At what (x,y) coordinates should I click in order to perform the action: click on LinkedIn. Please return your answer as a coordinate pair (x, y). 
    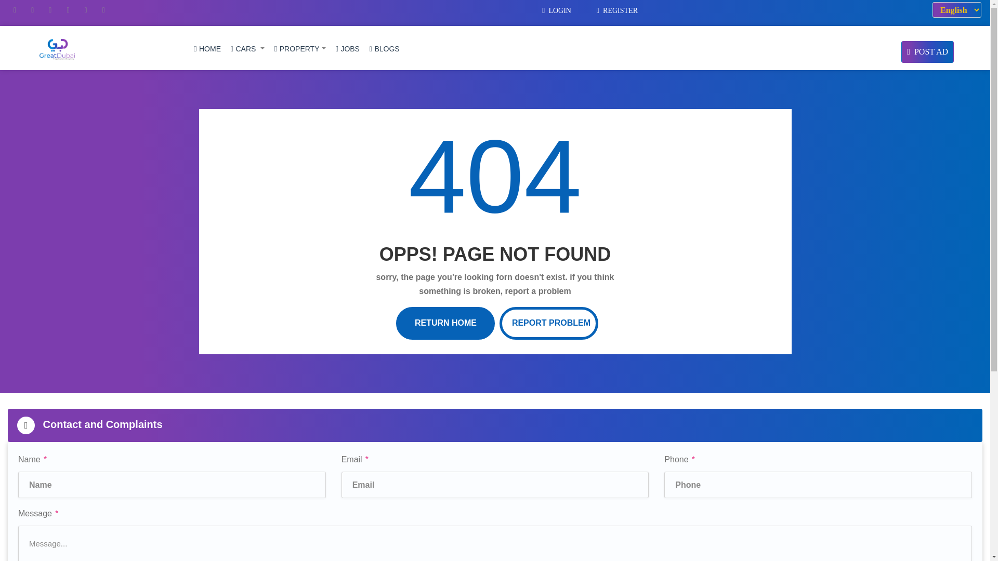
    Looking at the image, I should click on (51, 9).